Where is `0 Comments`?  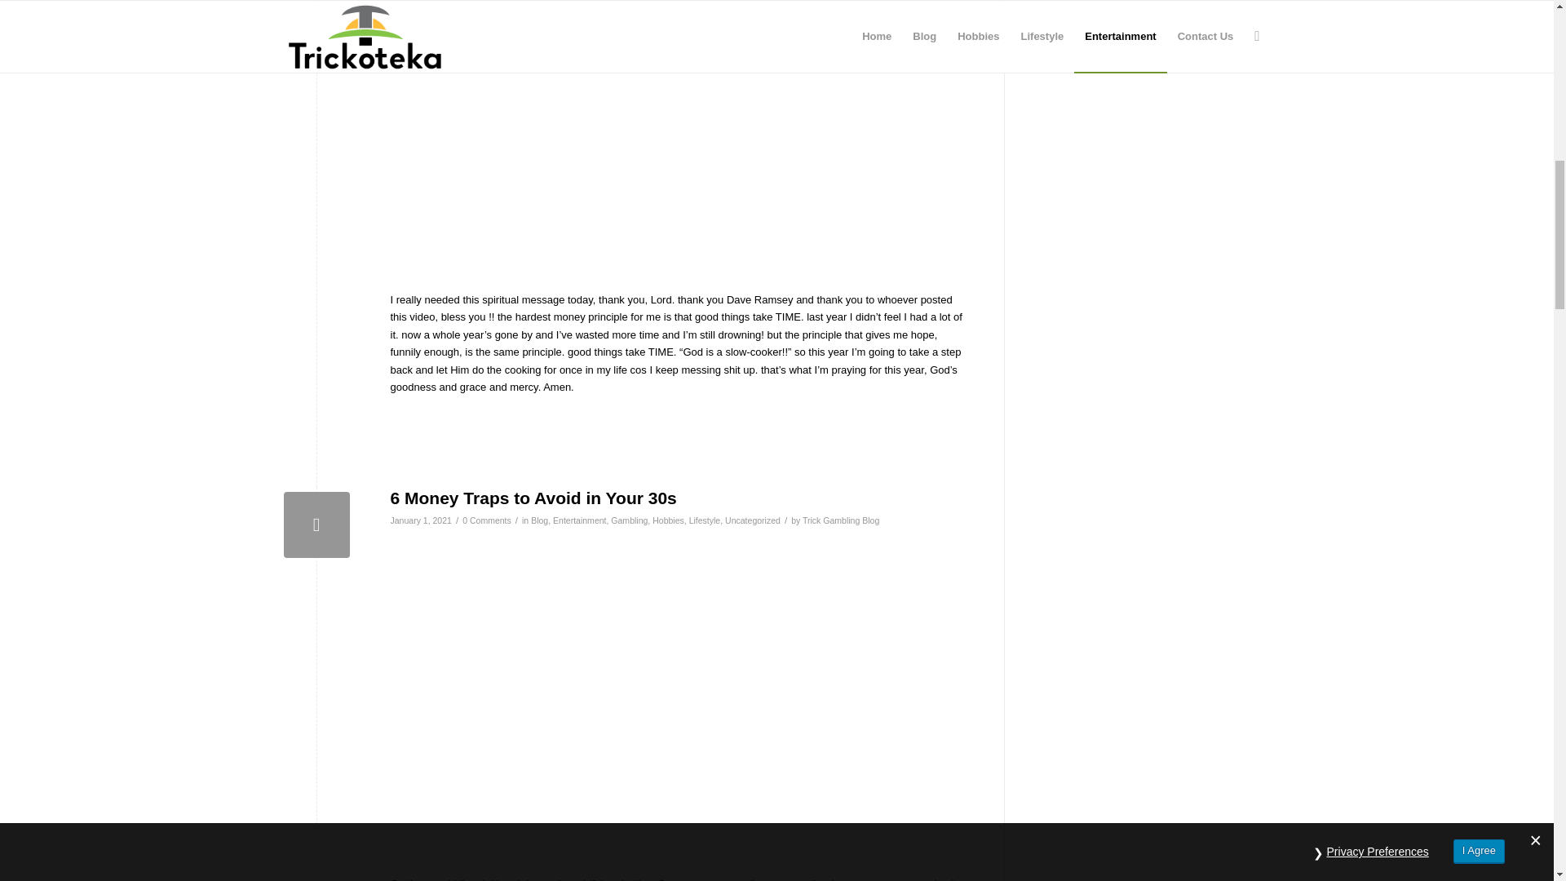 0 Comments is located at coordinates (486, 520).